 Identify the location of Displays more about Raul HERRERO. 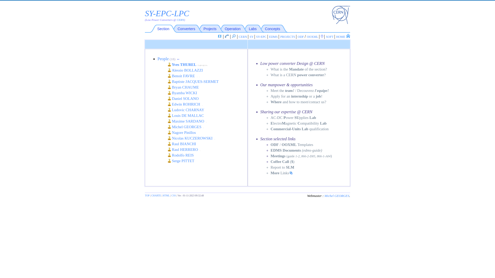
(169, 149).